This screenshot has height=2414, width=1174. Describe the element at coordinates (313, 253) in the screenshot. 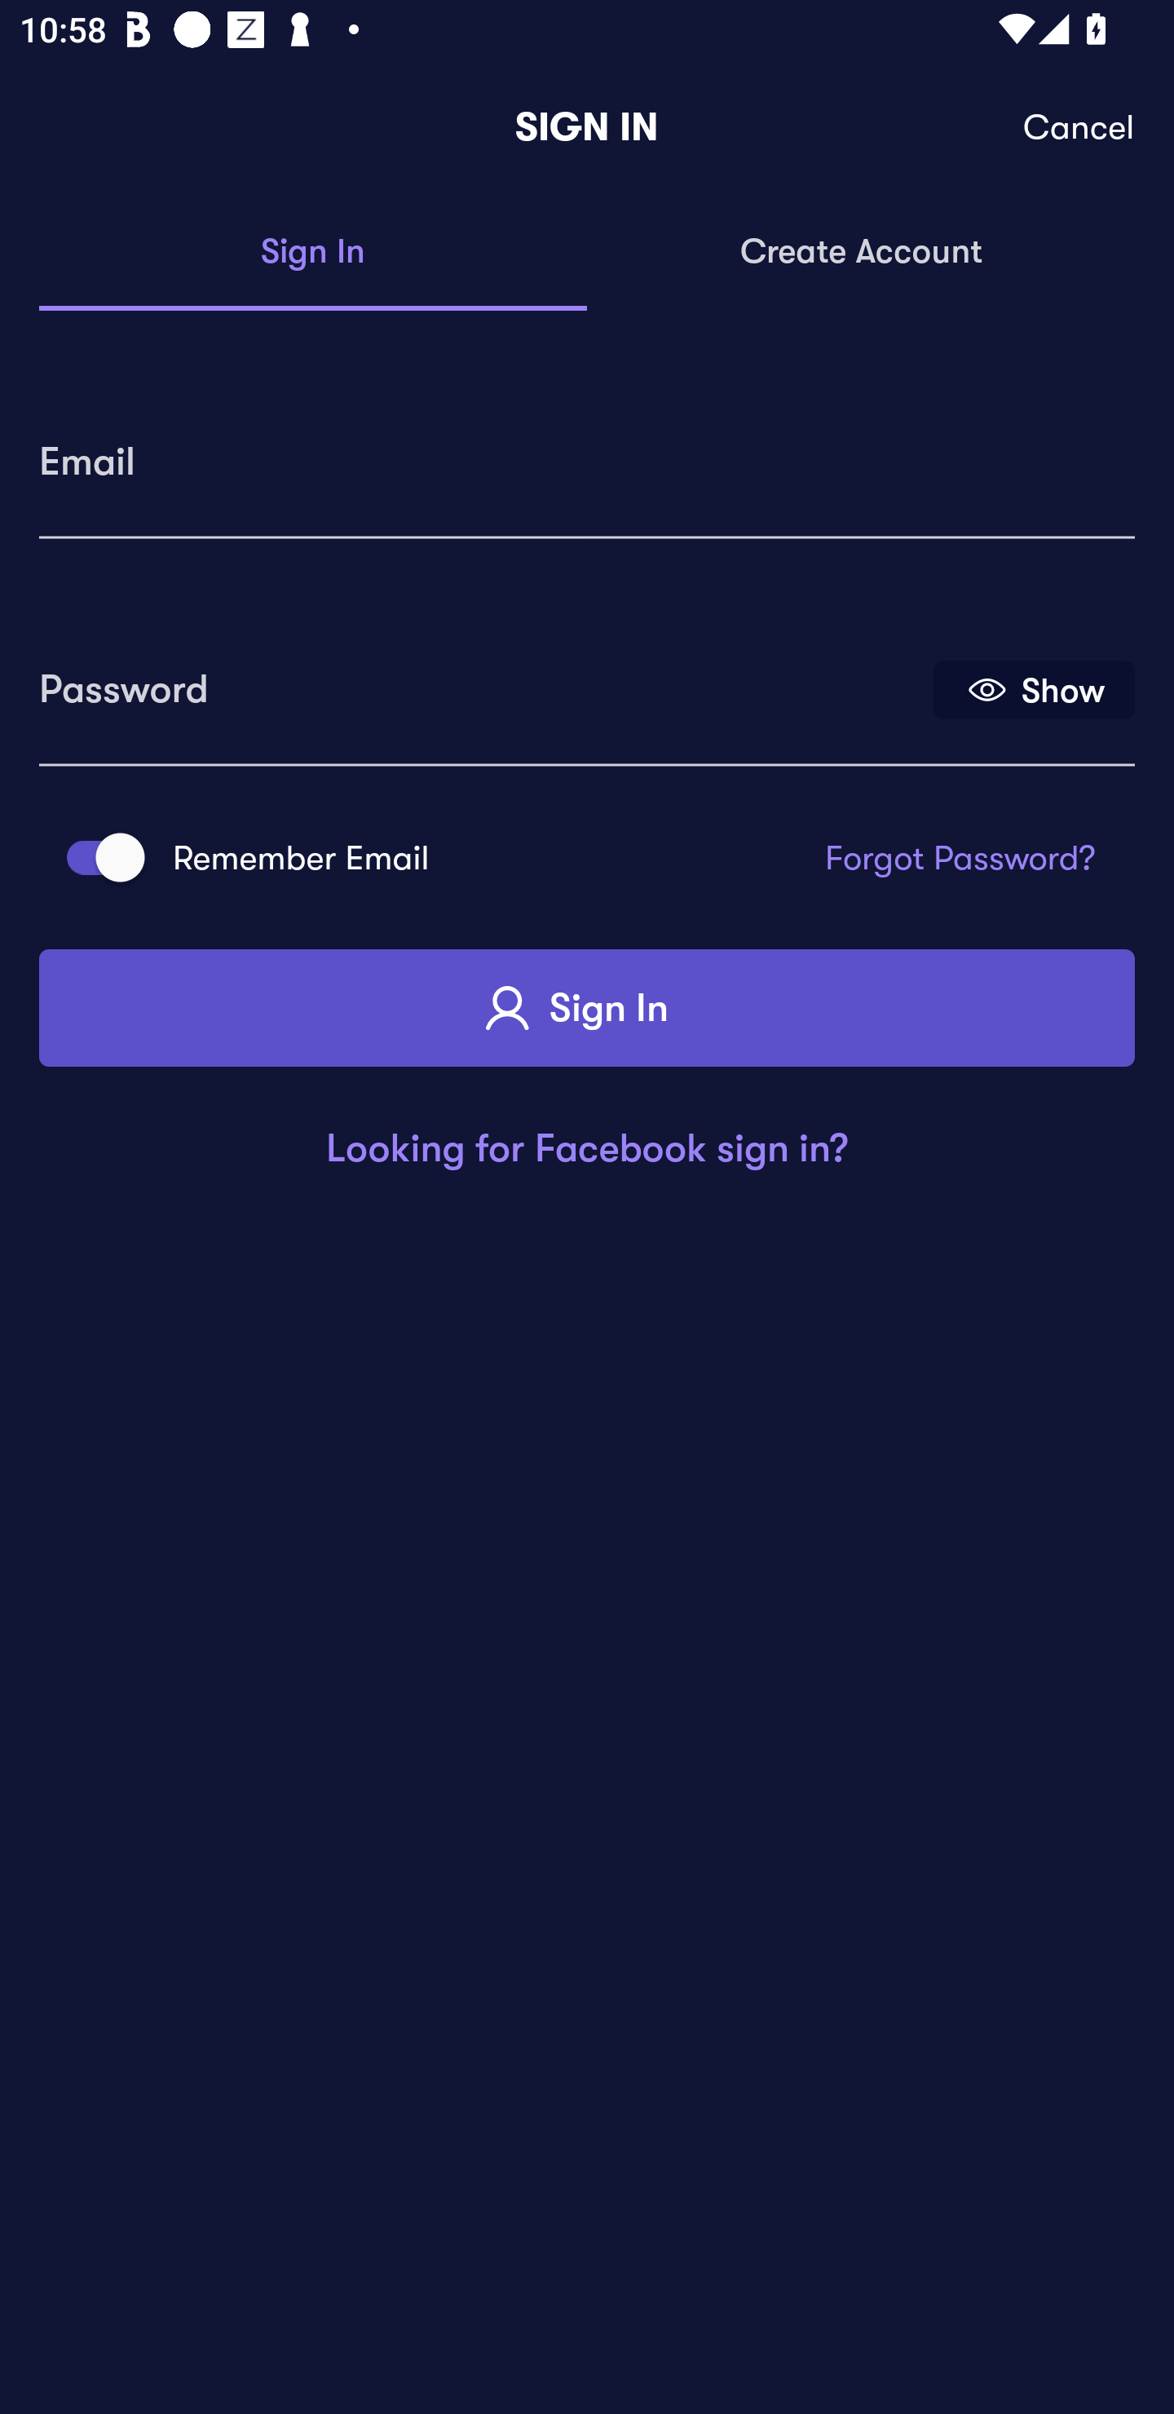

I see `Sign In` at that location.